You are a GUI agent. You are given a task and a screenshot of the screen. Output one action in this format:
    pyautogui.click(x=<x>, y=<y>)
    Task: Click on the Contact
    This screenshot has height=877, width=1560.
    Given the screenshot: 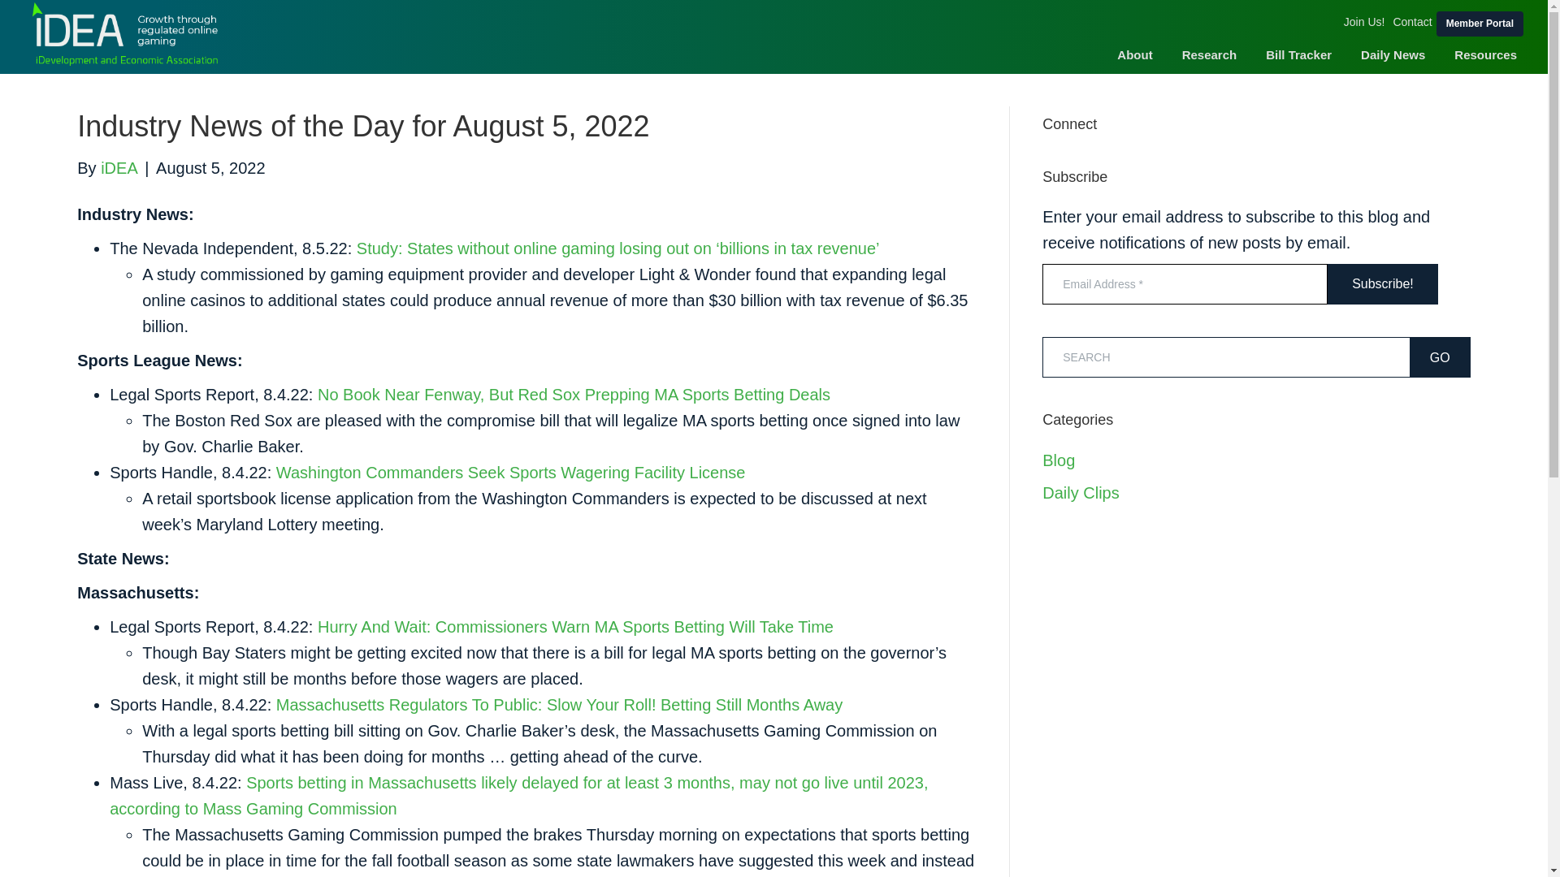 What is the action you would take?
    pyautogui.click(x=1411, y=21)
    